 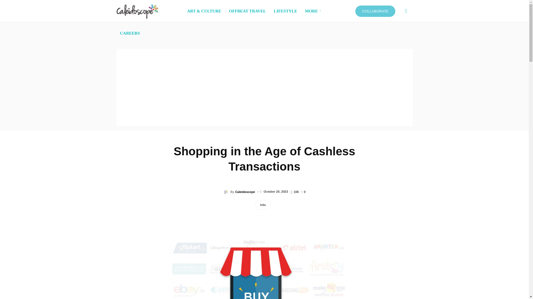 What do you see at coordinates (375, 11) in the screenshot?
I see `COLLABORATE` at bounding box center [375, 11].